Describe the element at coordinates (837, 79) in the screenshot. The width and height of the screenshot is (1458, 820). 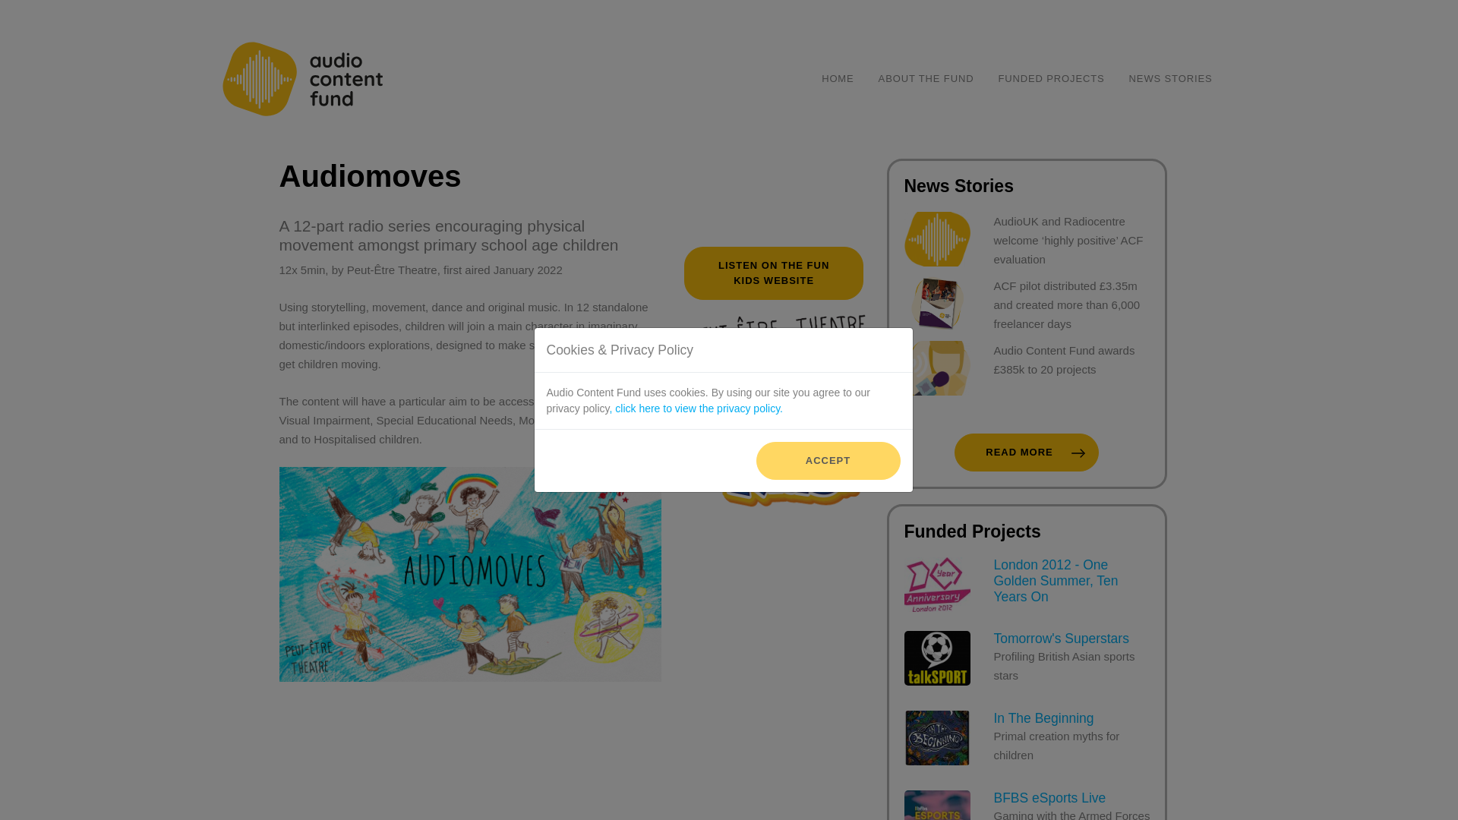
I see `ABOUT THE FUND` at that location.